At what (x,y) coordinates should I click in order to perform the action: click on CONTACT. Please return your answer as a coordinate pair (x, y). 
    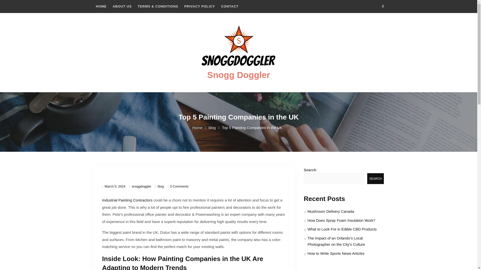
    Looking at the image, I should click on (229, 6).